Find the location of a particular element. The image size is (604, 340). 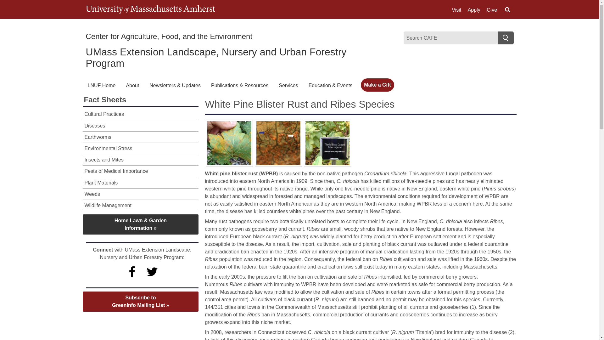

Search is located at coordinates (506, 38).